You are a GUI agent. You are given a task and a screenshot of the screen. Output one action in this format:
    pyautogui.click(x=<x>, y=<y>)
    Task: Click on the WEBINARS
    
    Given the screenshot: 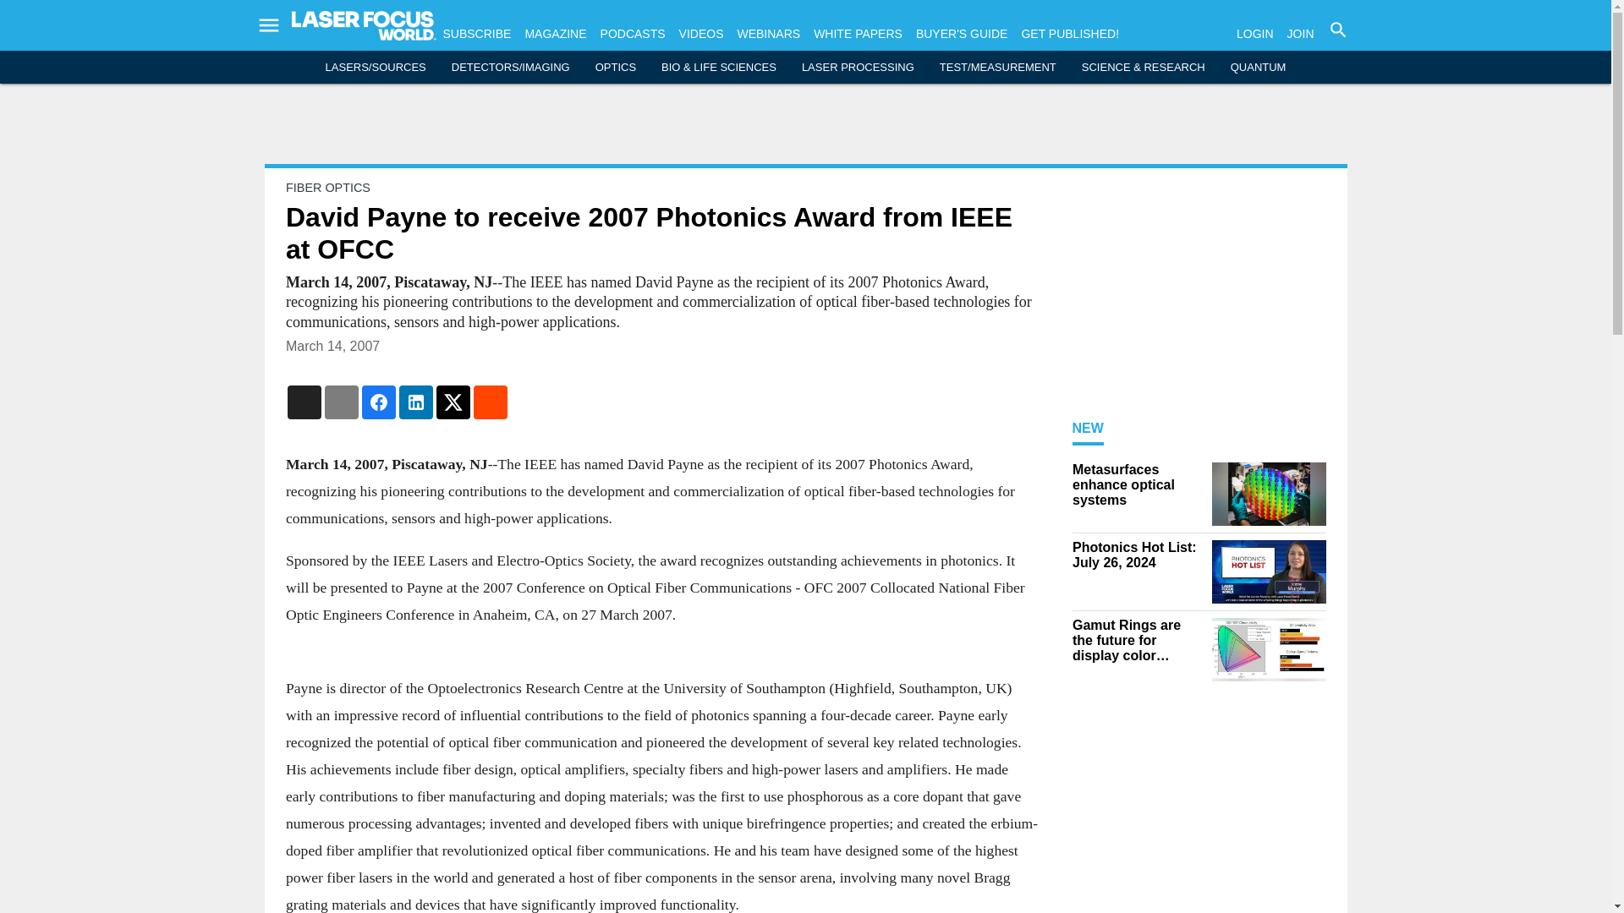 What is the action you would take?
    pyautogui.click(x=768, y=34)
    